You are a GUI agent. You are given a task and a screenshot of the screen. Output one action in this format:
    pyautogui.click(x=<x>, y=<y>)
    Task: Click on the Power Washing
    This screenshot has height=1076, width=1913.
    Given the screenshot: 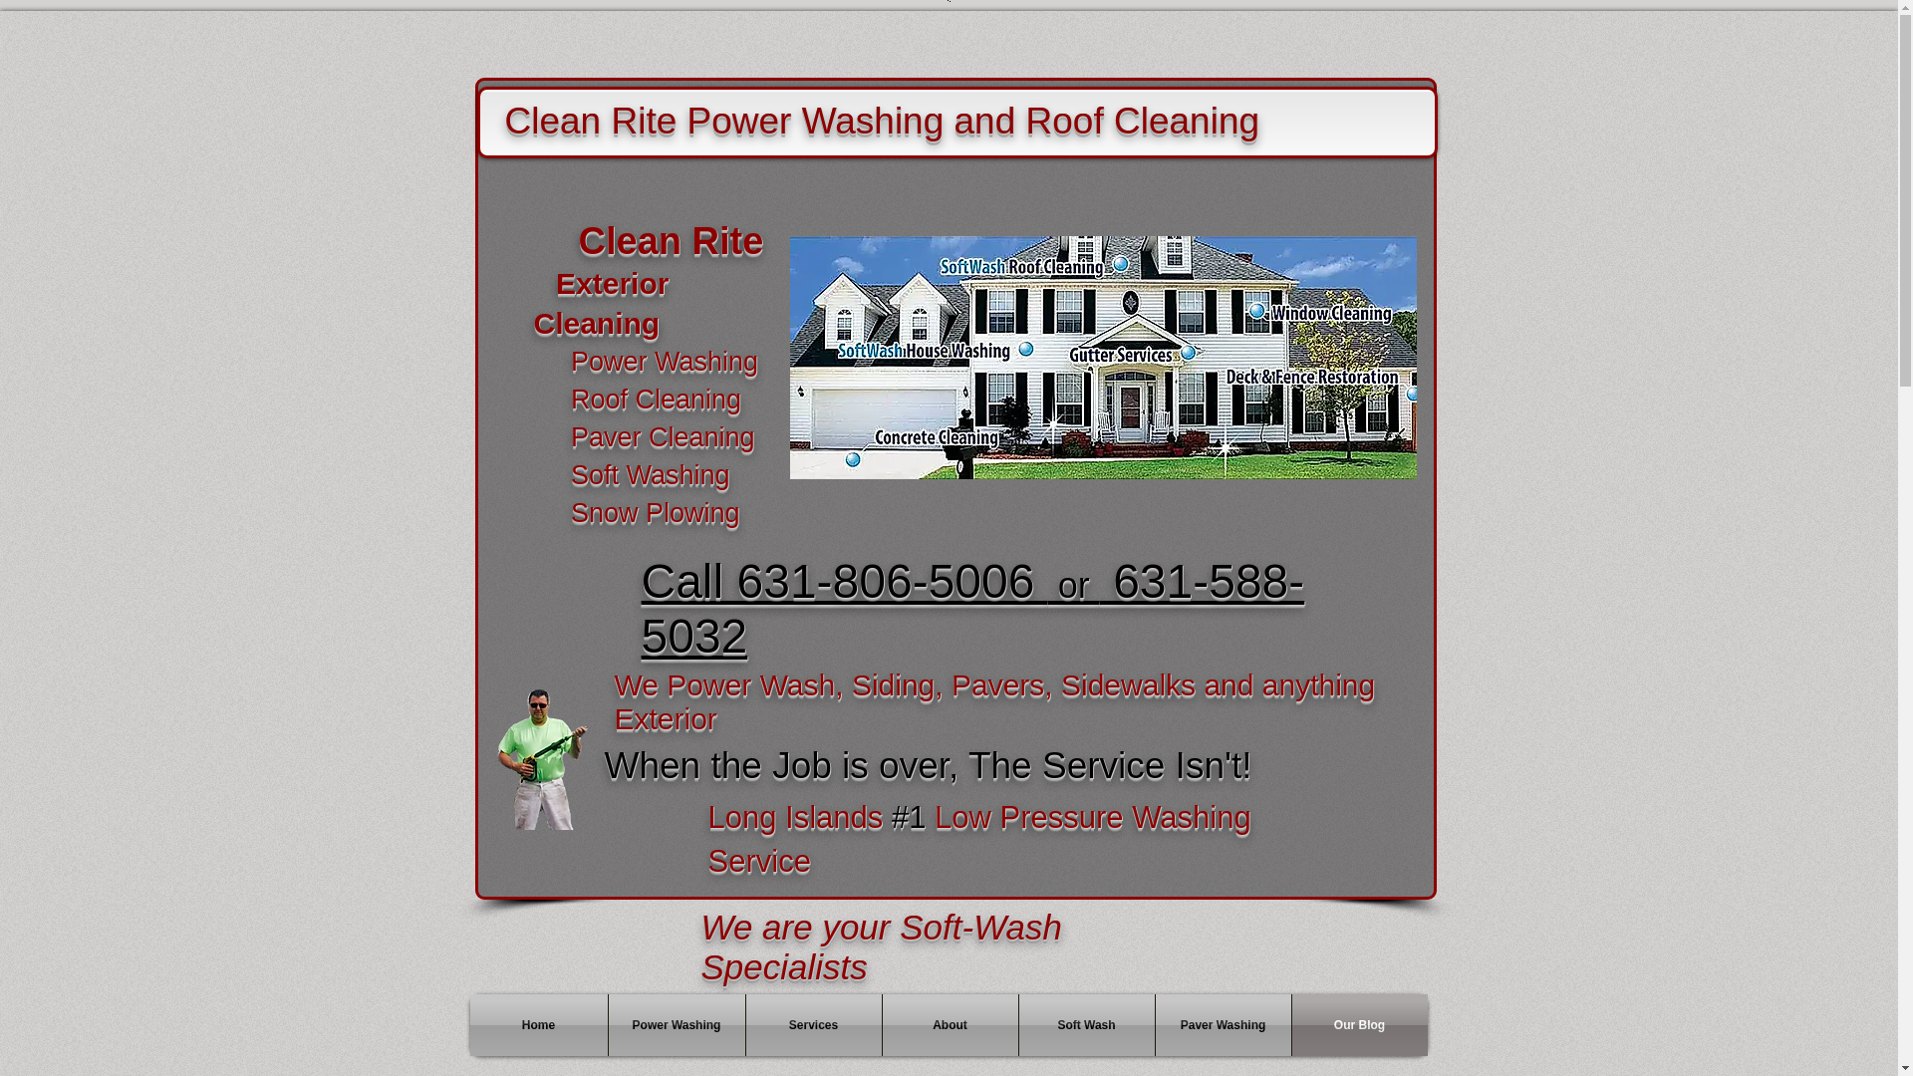 What is the action you would take?
    pyautogui.click(x=676, y=1024)
    